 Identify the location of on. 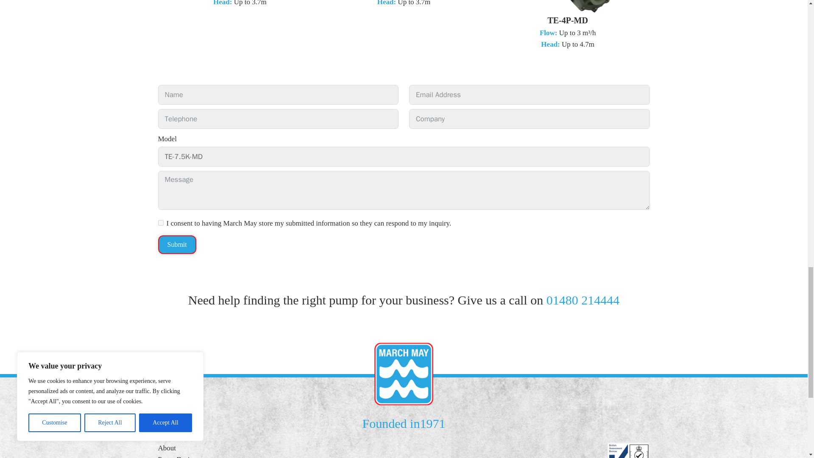
(160, 223).